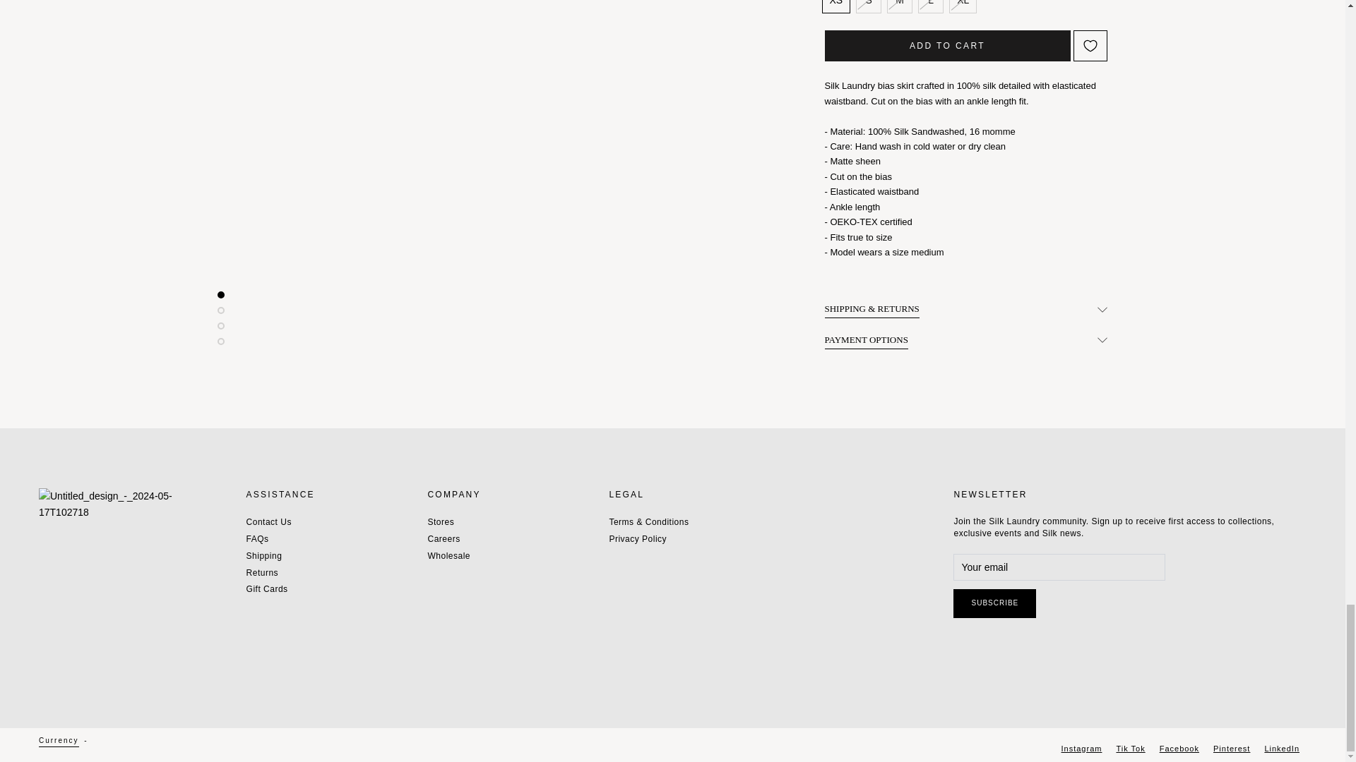 The height and width of the screenshot is (762, 1356). What do you see at coordinates (452, 522) in the screenshot?
I see `Stores` at bounding box center [452, 522].